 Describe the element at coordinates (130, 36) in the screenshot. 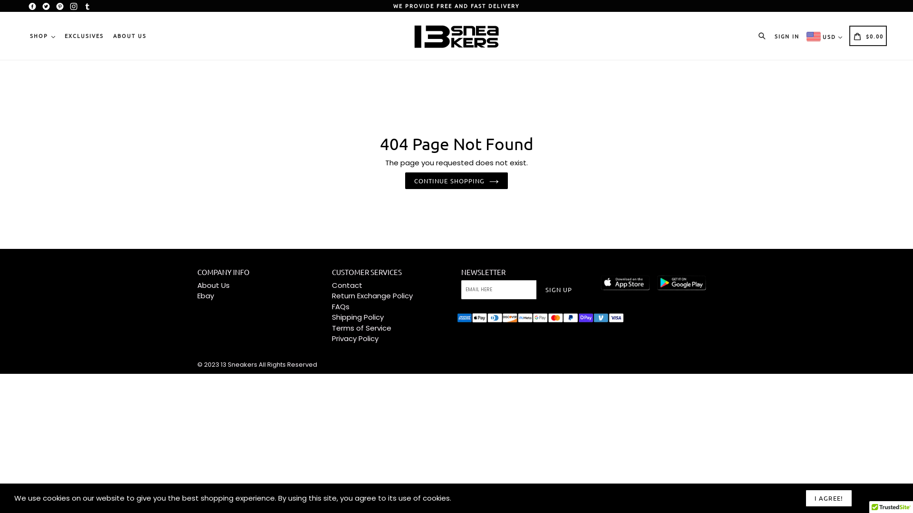

I see `ABOUT US` at that location.